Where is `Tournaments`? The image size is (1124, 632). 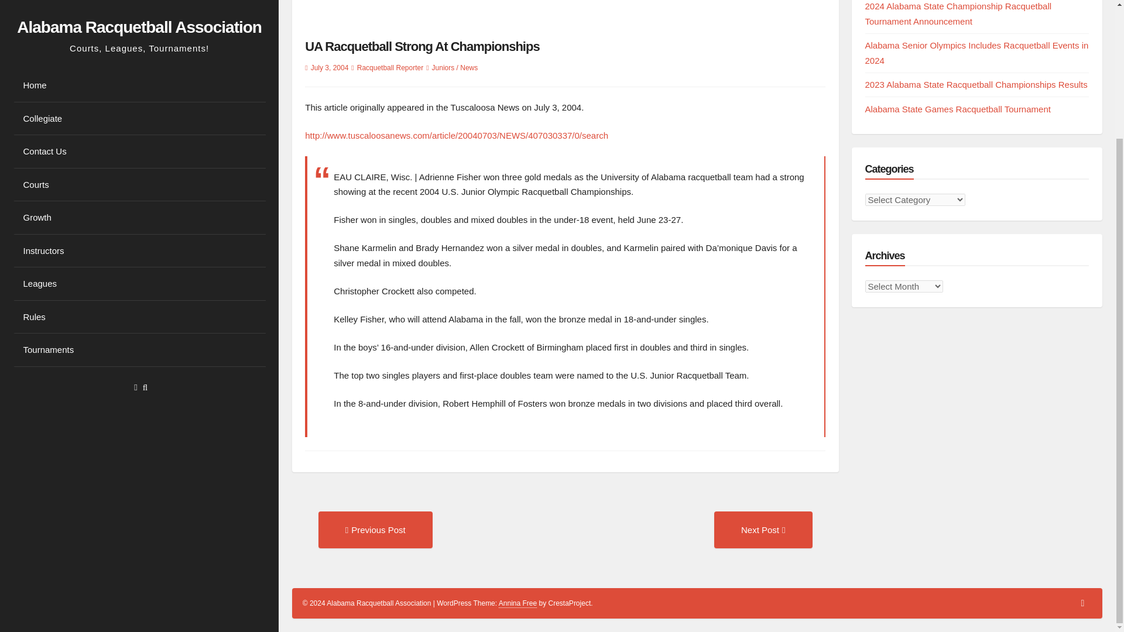
Tournaments is located at coordinates (139, 181).